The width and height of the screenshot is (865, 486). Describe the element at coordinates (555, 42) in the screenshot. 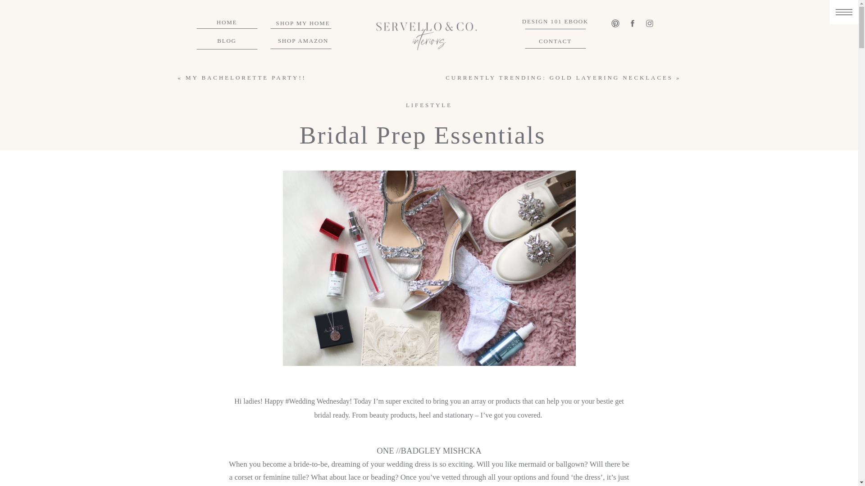

I see `CONTACT` at that location.